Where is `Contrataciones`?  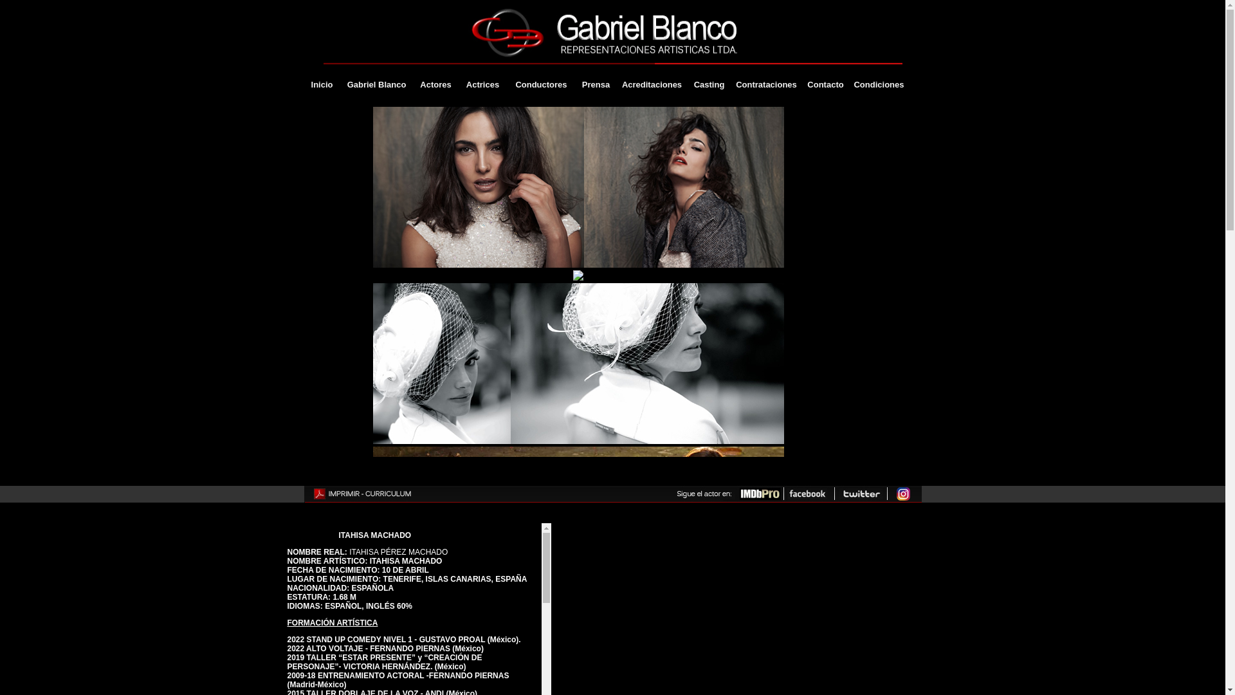
Contrataciones is located at coordinates (766, 85).